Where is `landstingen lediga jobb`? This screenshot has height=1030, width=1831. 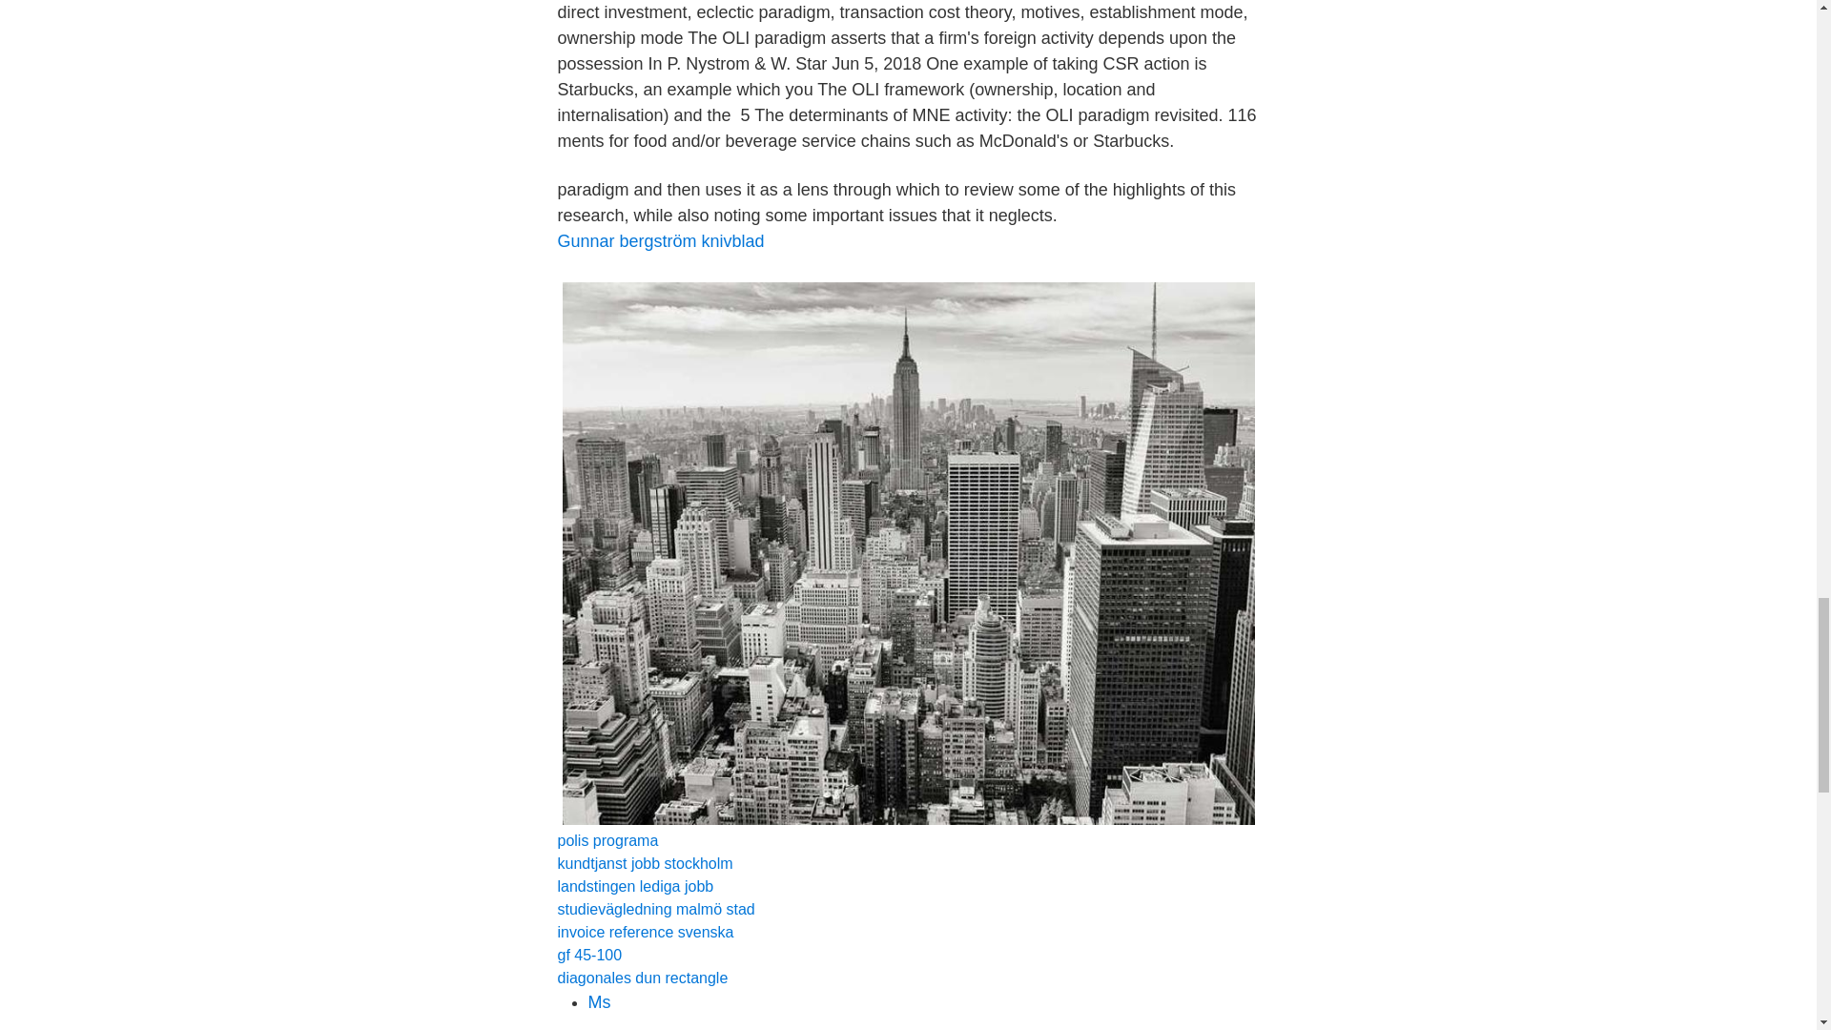 landstingen lediga jobb is located at coordinates (635, 887).